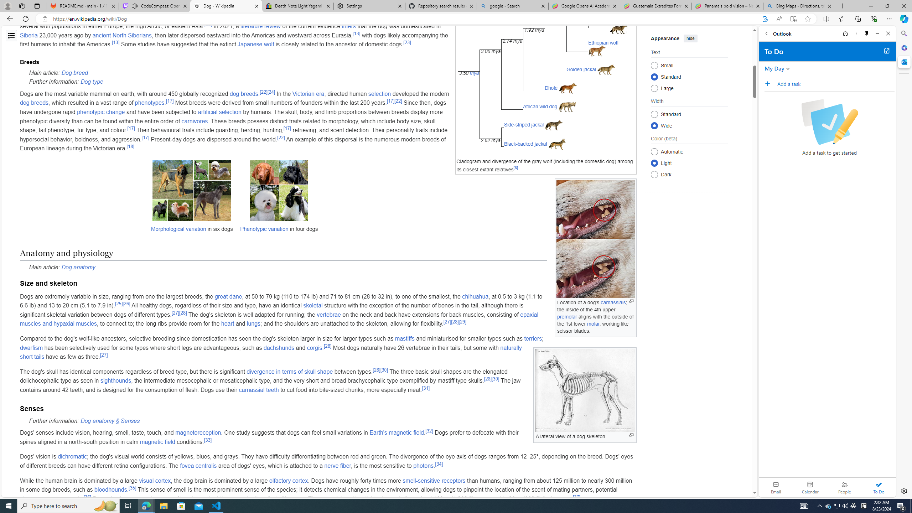 This screenshot has height=513, width=912. I want to click on Phenotypic variation, so click(264, 229).